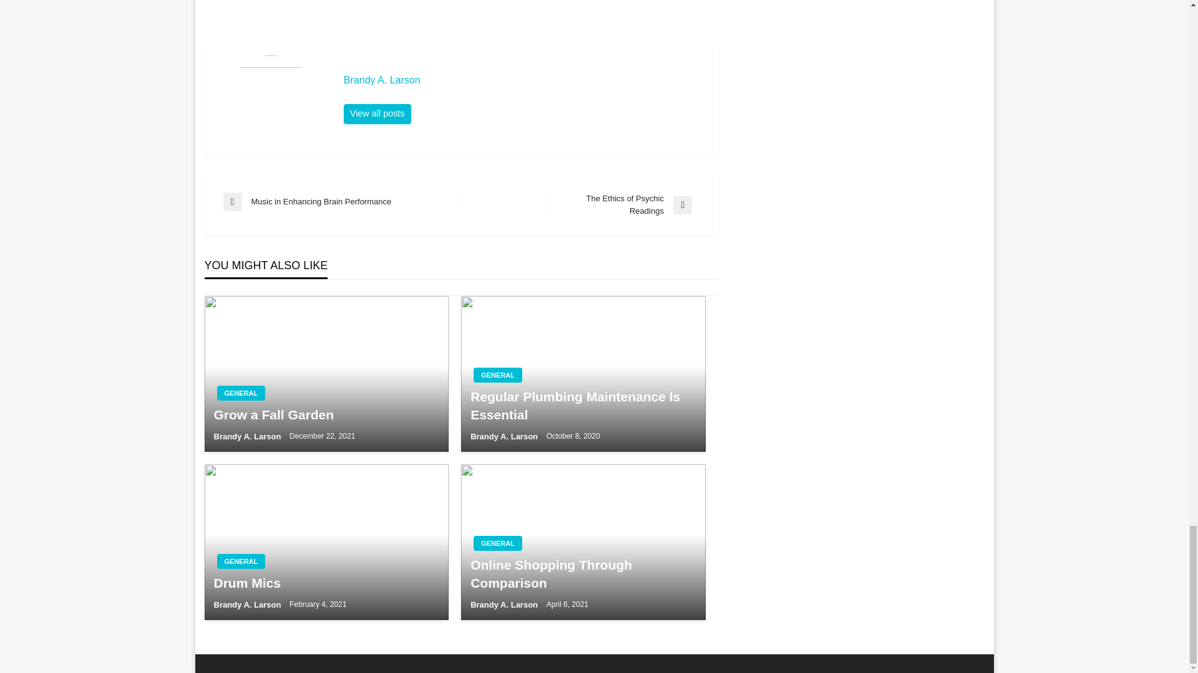 Image resolution: width=1198 pixels, height=673 pixels. What do you see at coordinates (524, 80) in the screenshot?
I see `Grow a Fall Garden` at bounding box center [524, 80].